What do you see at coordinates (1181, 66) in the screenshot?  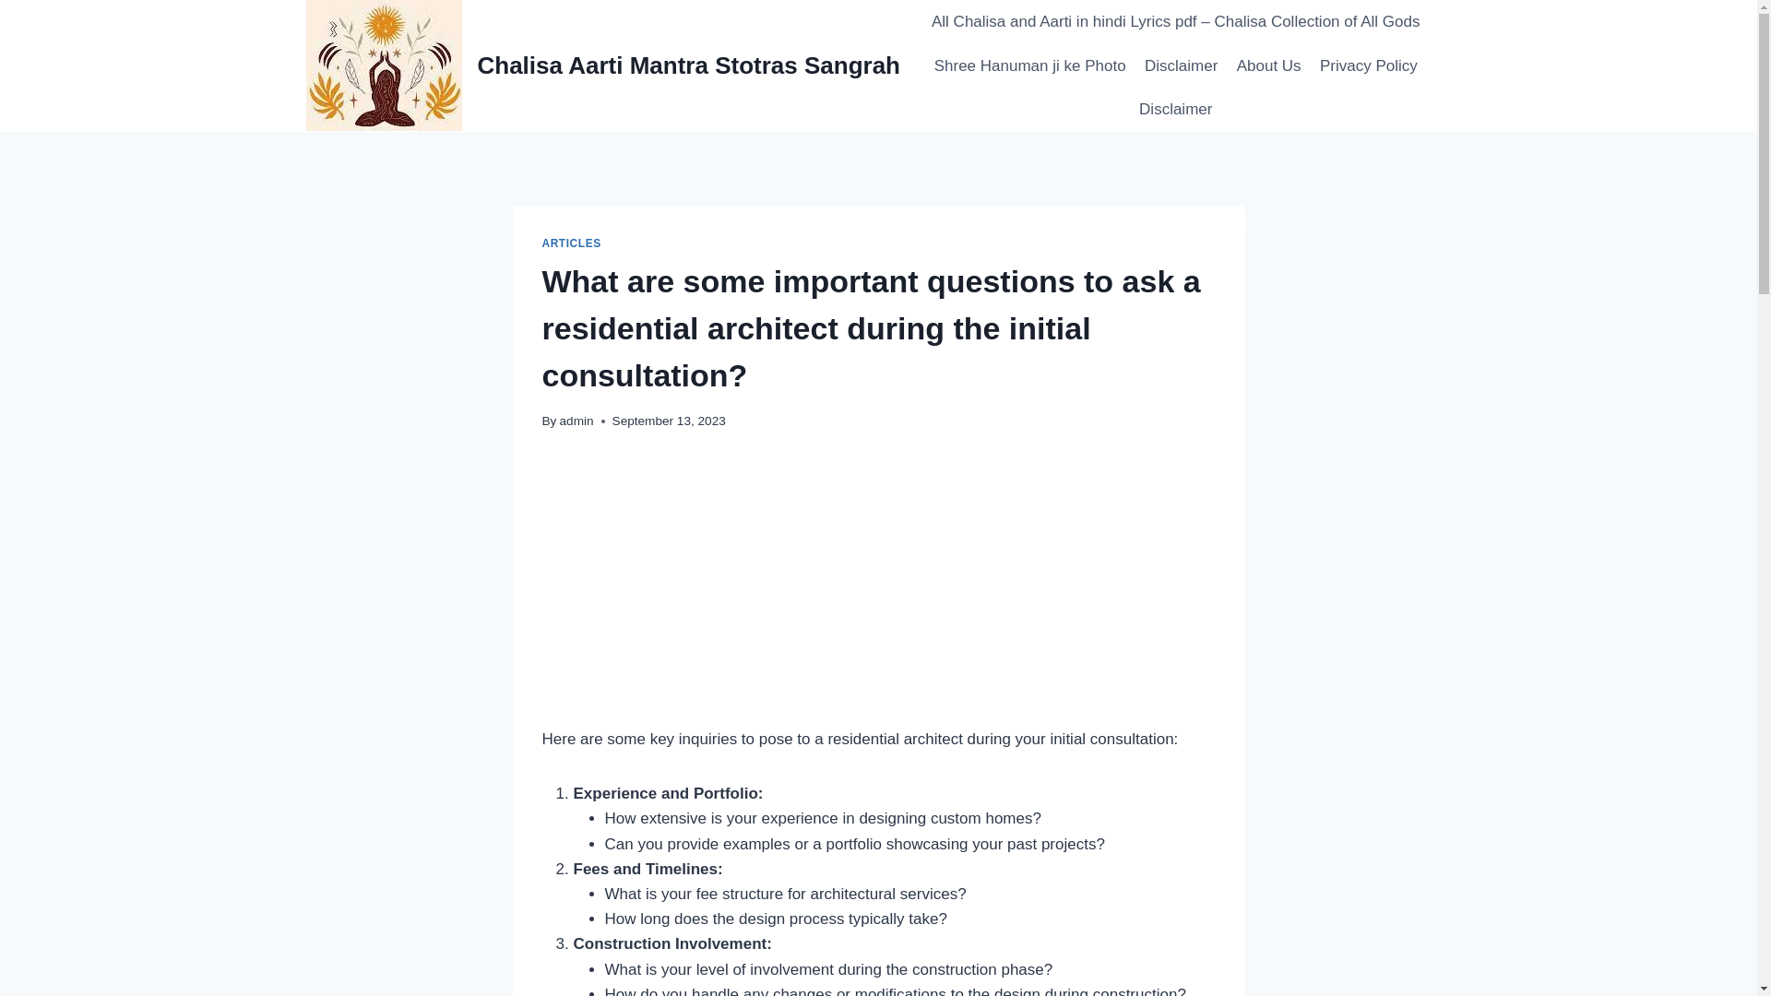 I see `Disclaimer` at bounding box center [1181, 66].